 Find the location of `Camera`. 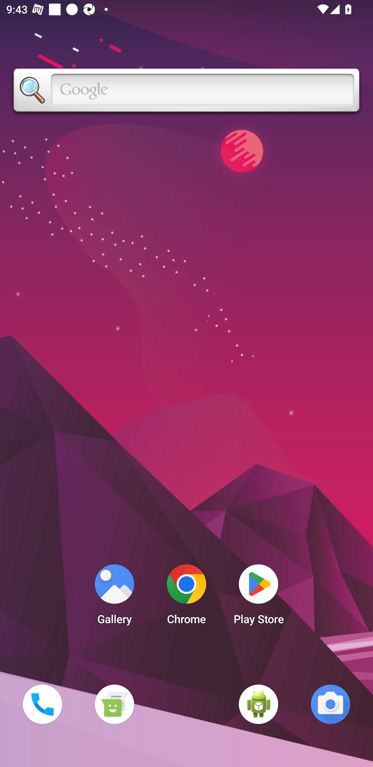

Camera is located at coordinates (331, 704).